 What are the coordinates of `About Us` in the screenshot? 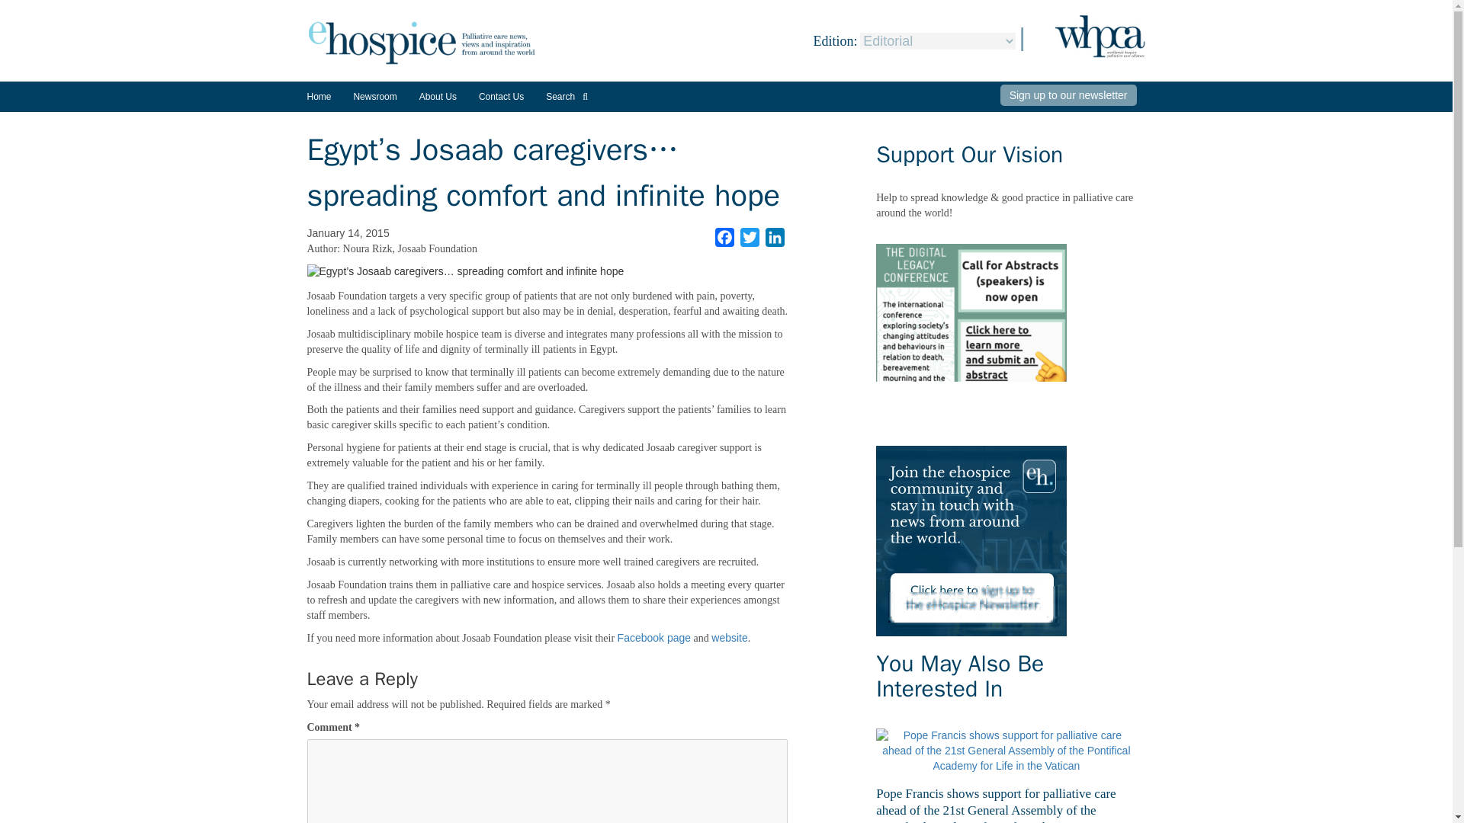 It's located at (438, 96).